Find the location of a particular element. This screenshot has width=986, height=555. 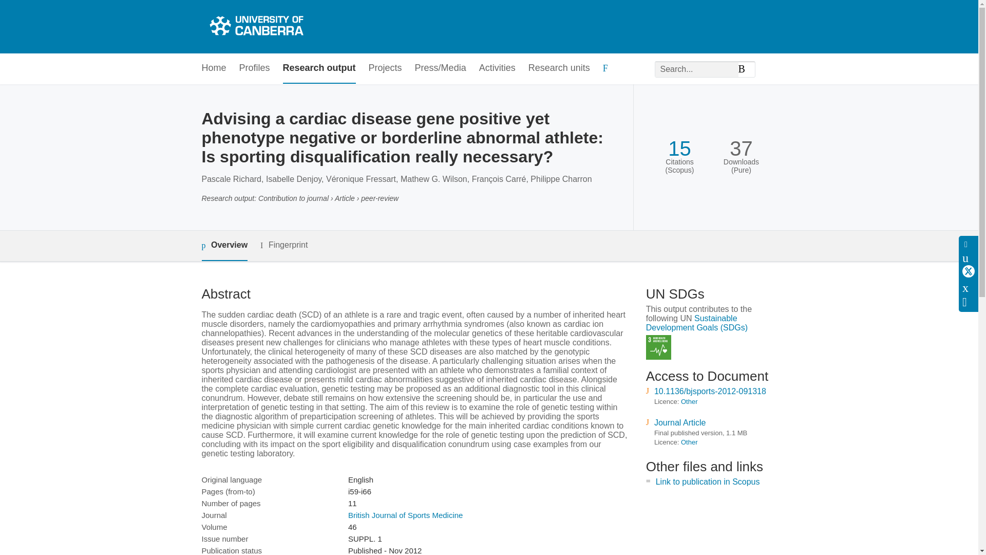

Journal Article is located at coordinates (680, 422).